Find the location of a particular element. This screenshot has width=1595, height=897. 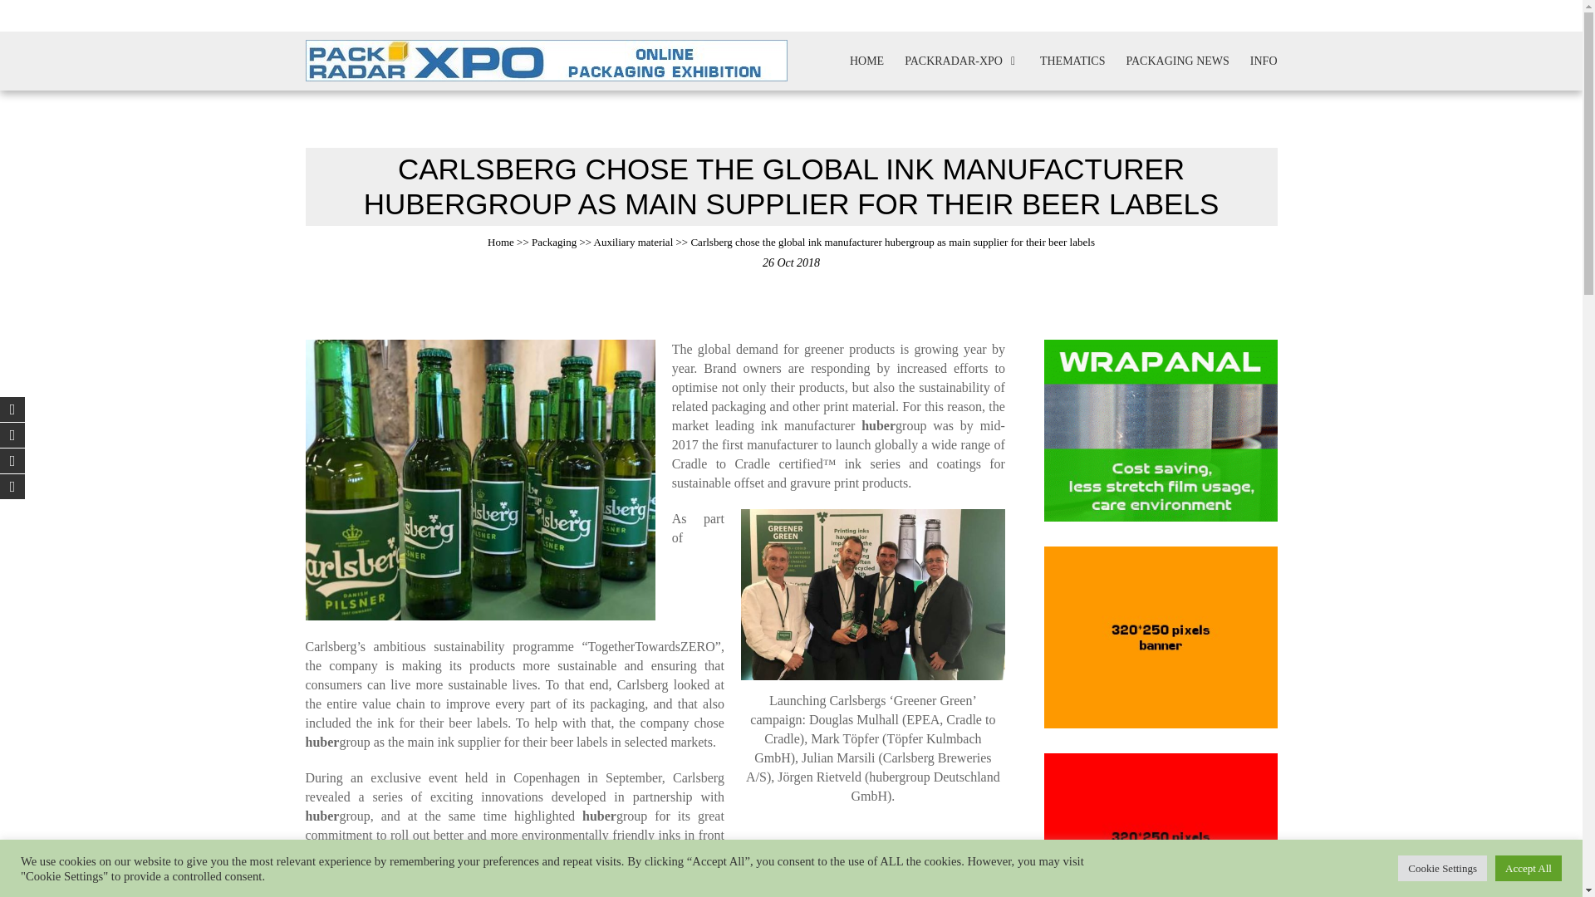

Home is located at coordinates (500, 243).